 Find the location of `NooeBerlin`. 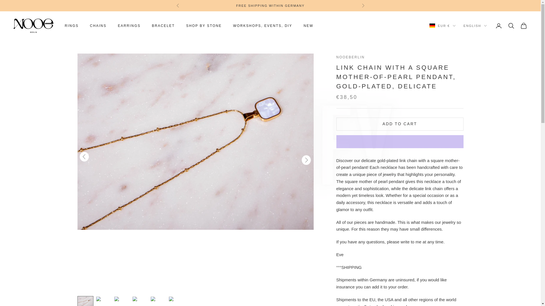

NooeBerlin is located at coordinates (33, 25).